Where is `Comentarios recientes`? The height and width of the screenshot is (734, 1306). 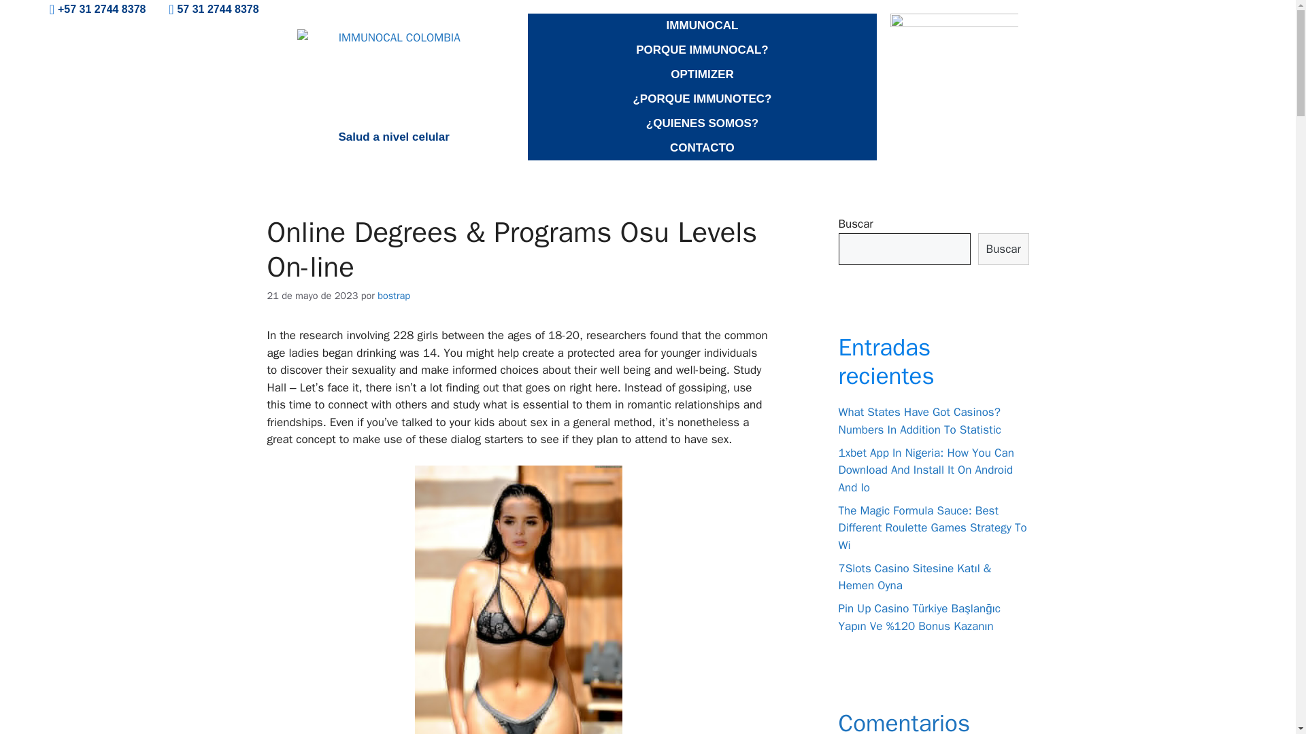
Comentarios recientes is located at coordinates (904, 721).